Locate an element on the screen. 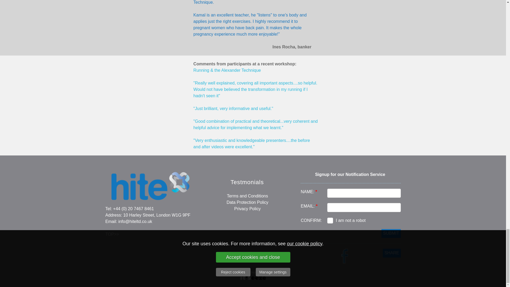 The image size is (510, 287). Data Protection Policy is located at coordinates (247, 202).